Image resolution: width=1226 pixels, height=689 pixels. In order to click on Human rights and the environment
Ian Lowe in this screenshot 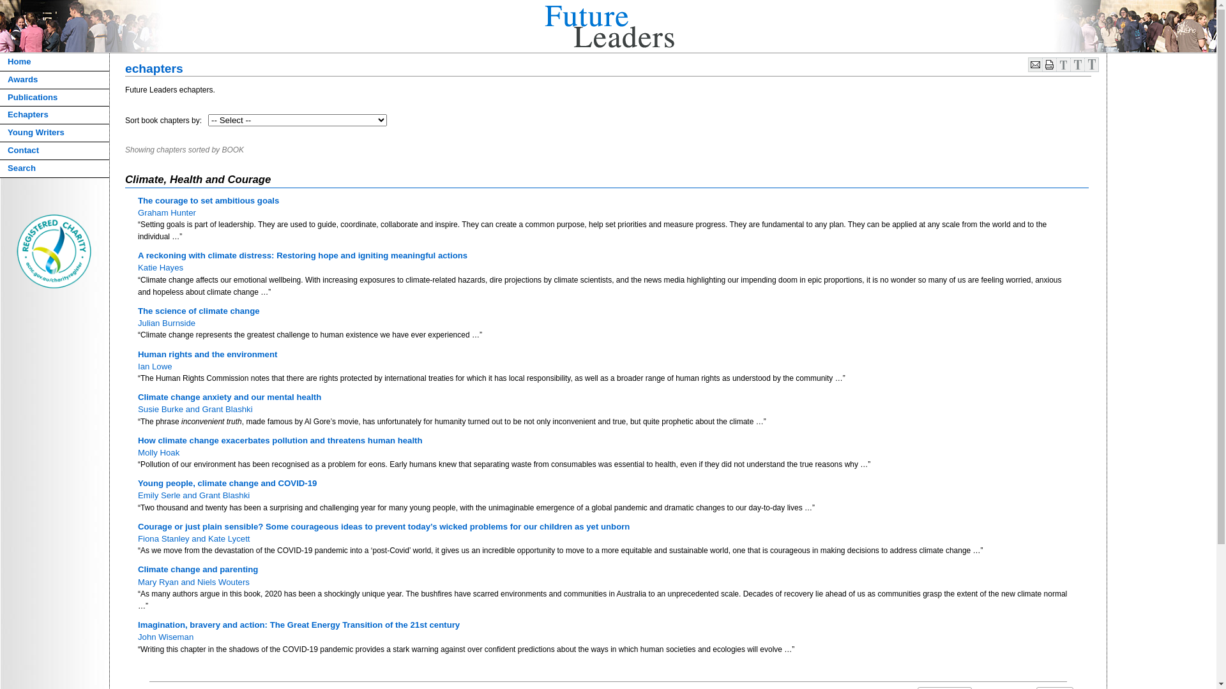, I will do `click(208, 360)`.